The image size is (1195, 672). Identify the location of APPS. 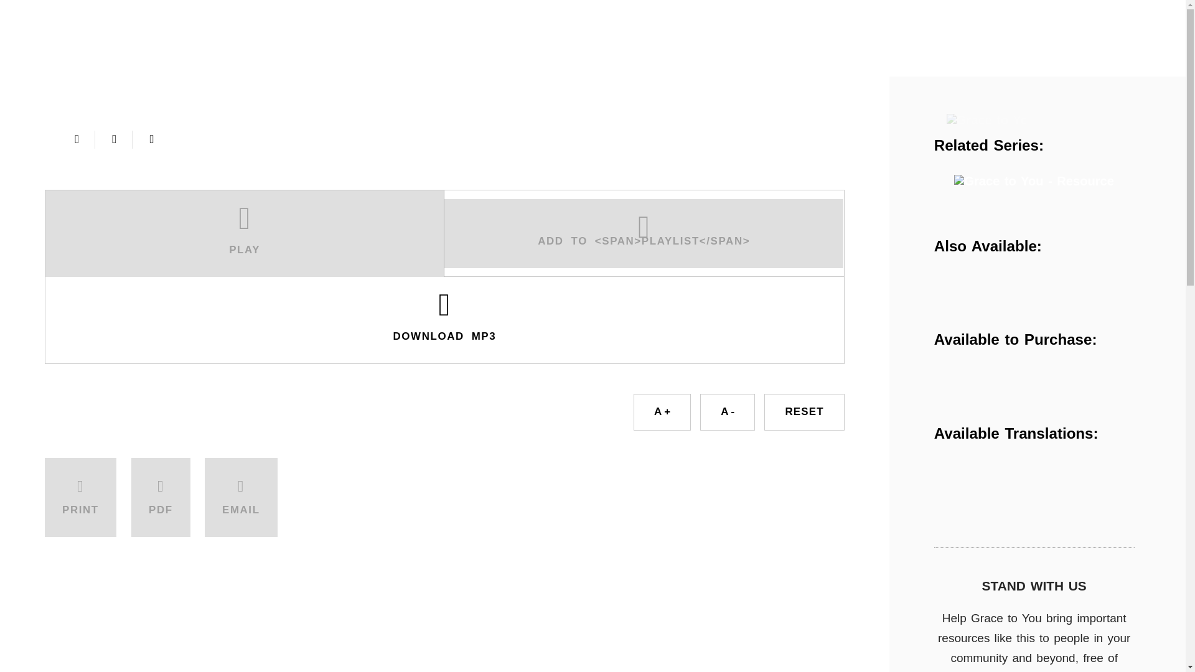
(426, 62).